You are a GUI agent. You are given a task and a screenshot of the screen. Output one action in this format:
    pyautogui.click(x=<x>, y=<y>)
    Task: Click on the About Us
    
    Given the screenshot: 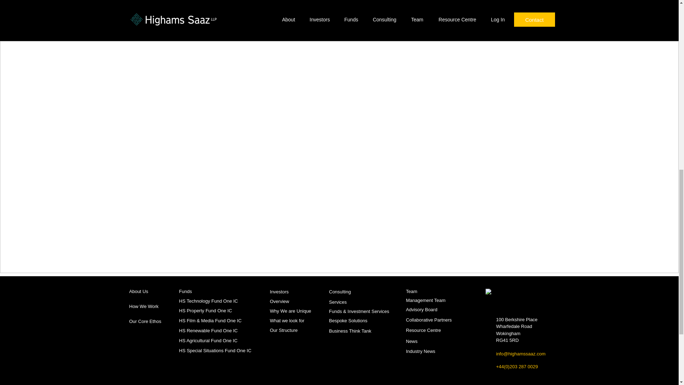 What is the action you would take?
    pyautogui.click(x=138, y=292)
    